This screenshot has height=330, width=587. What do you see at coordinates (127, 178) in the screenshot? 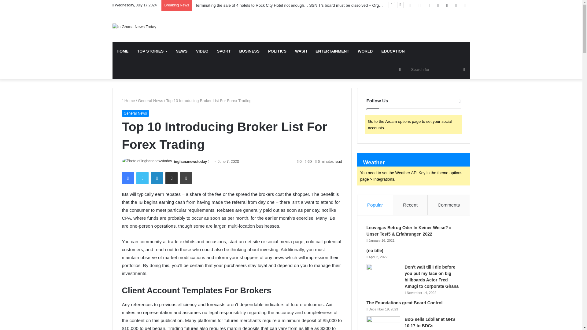
I see `Facebook` at bounding box center [127, 178].